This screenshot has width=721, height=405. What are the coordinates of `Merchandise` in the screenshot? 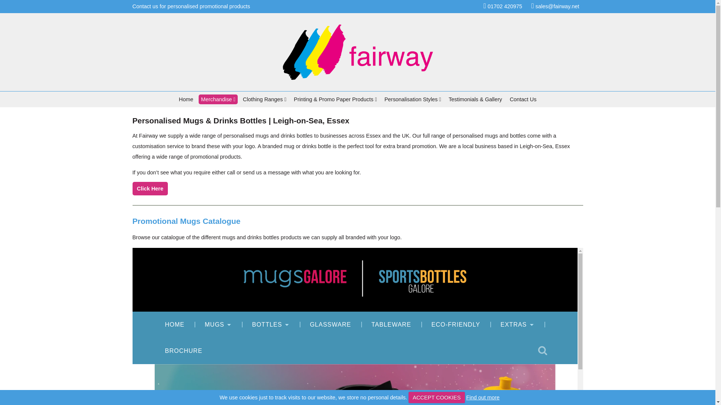 It's located at (218, 99).